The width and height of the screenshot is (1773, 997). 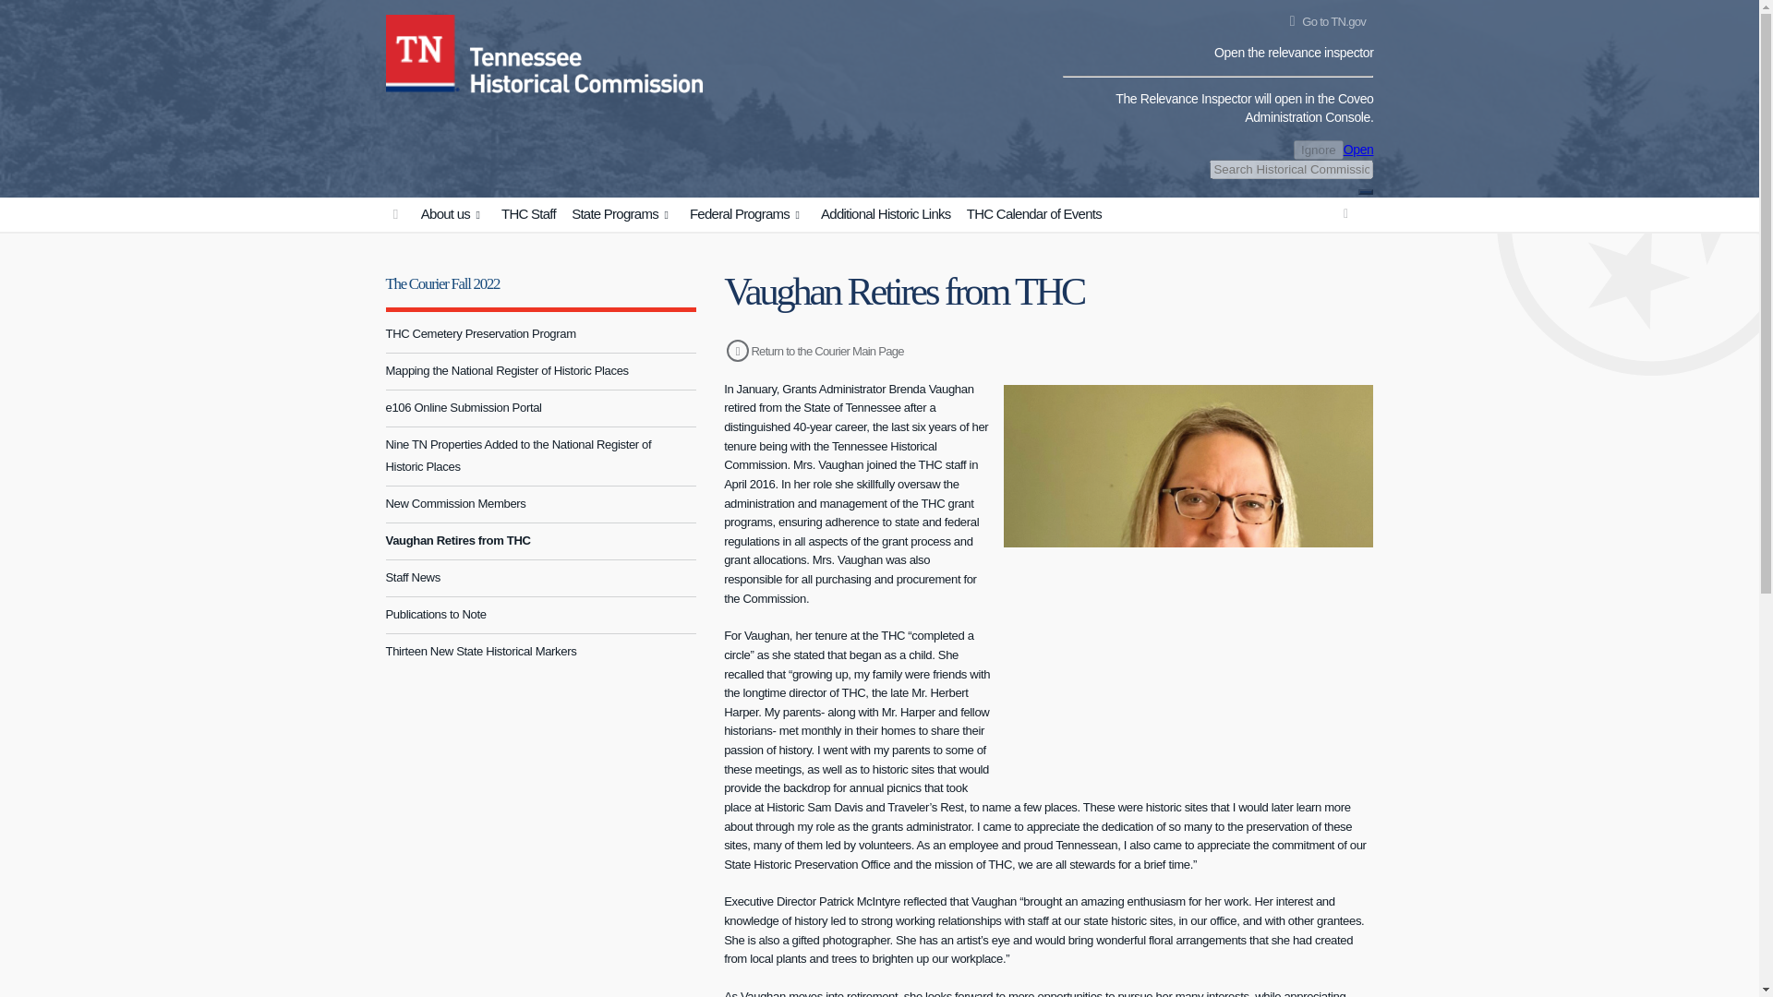 I want to click on Vaughan Retires from THC, so click(x=541, y=541).